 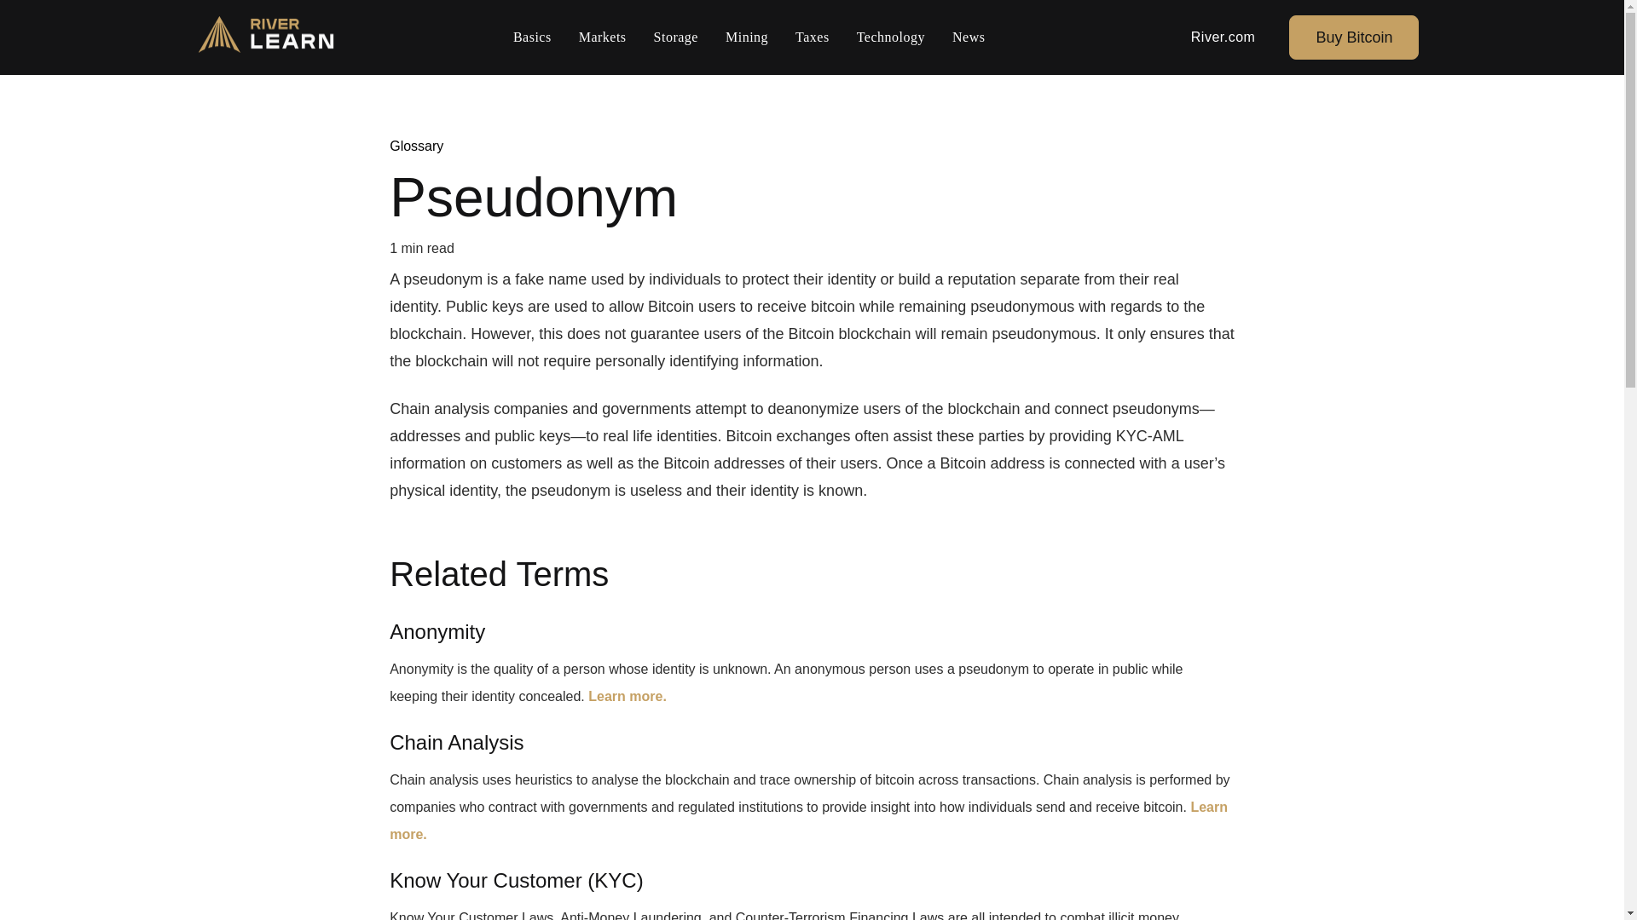 What do you see at coordinates (416, 147) in the screenshot?
I see `Glossary` at bounding box center [416, 147].